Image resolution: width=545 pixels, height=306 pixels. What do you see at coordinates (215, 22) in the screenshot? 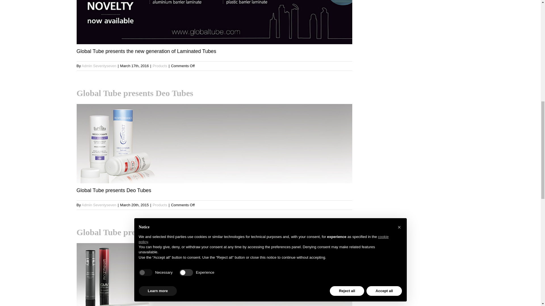
I see `3` at bounding box center [215, 22].